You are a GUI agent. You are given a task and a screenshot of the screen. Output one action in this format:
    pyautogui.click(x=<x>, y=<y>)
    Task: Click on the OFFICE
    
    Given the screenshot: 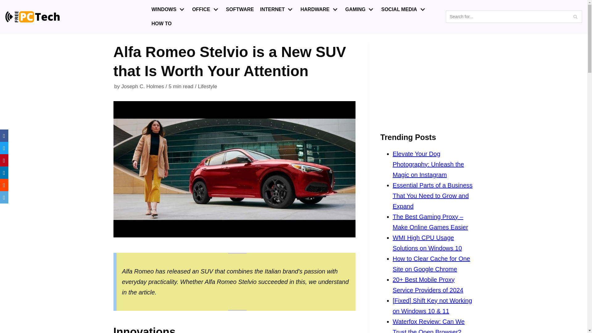 What is the action you would take?
    pyautogui.click(x=206, y=10)
    